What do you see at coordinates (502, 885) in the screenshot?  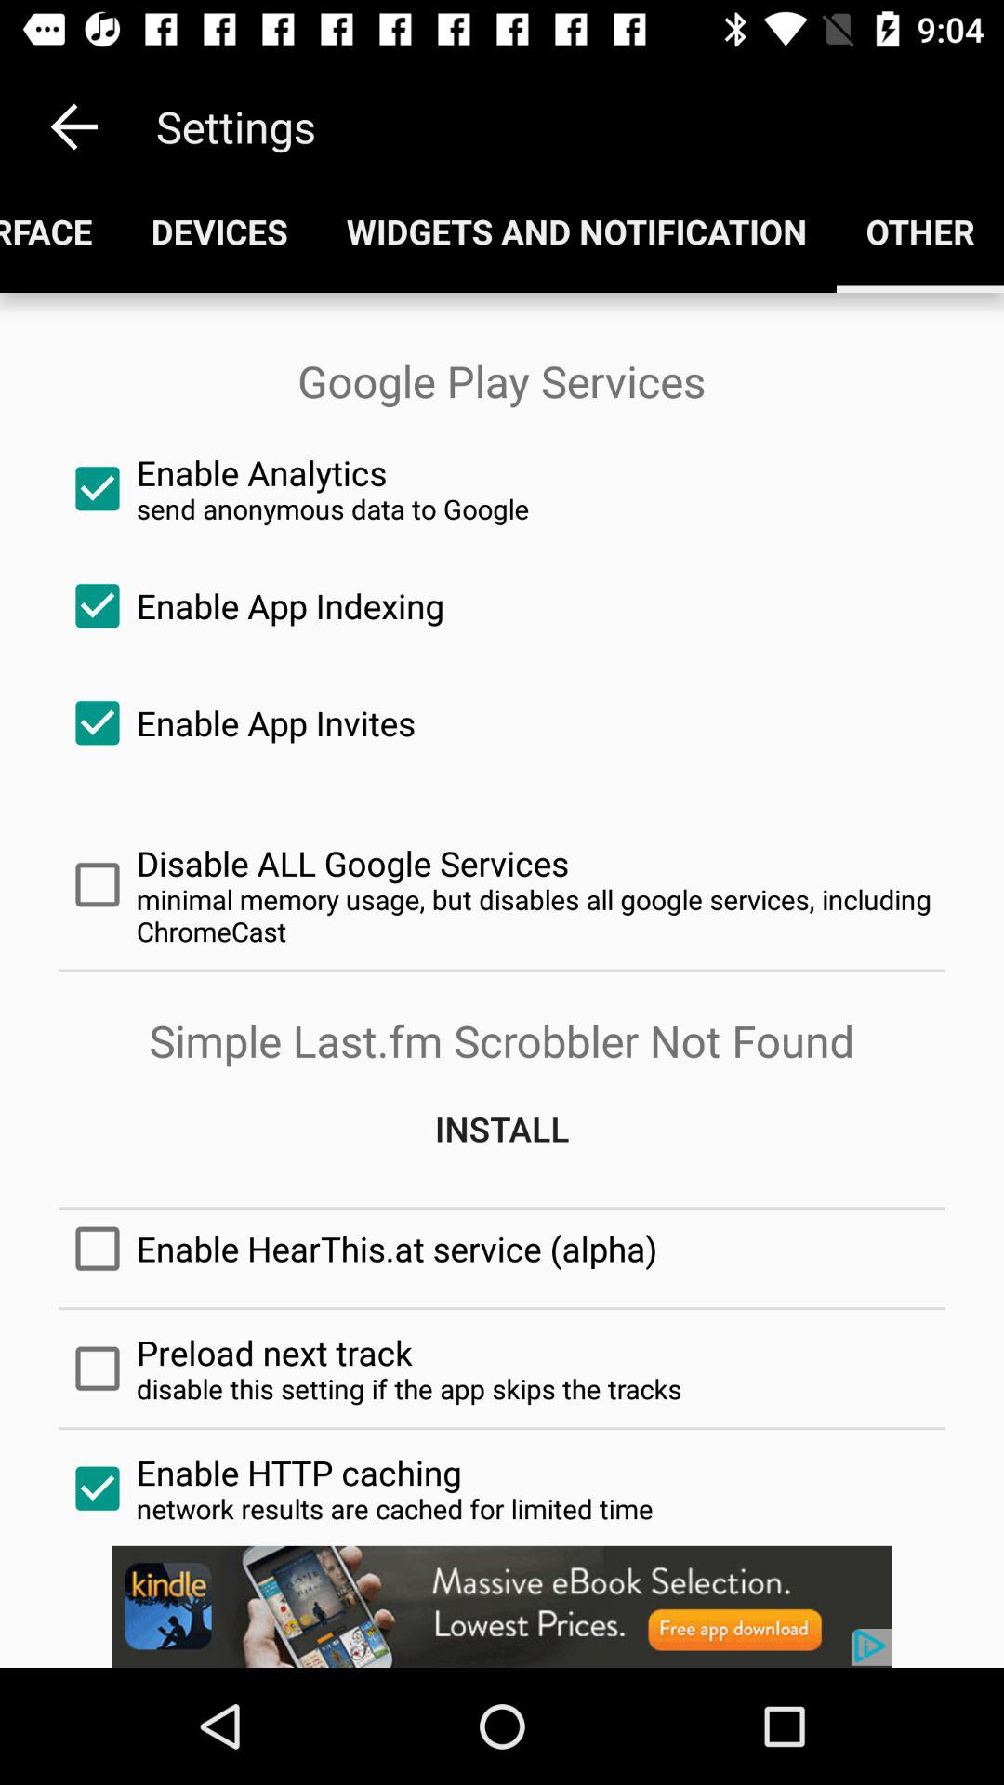 I see `check the box of disable all google services` at bounding box center [502, 885].